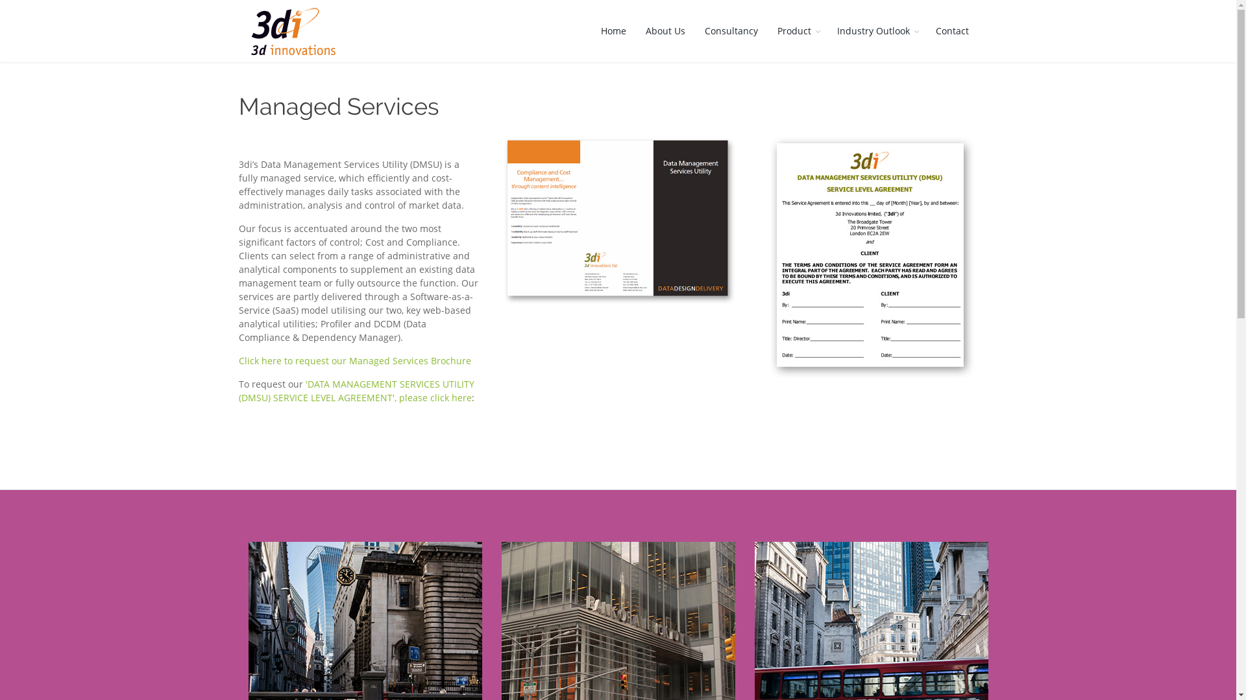  What do you see at coordinates (797, 31) in the screenshot?
I see `Product` at bounding box center [797, 31].